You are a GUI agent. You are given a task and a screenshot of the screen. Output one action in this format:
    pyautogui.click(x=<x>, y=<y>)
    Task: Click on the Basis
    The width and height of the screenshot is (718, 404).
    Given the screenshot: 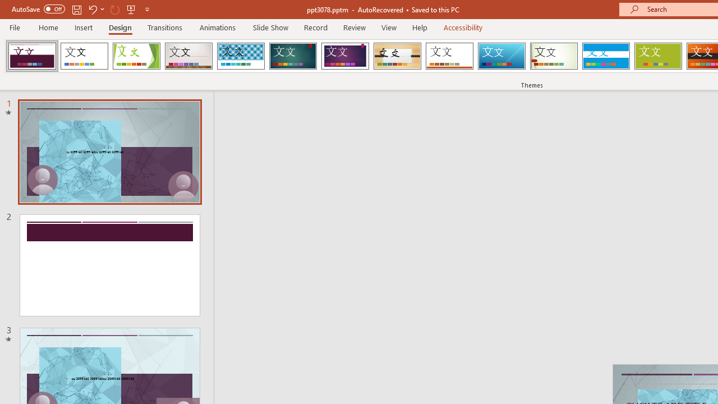 What is the action you would take?
    pyautogui.click(x=657, y=56)
    